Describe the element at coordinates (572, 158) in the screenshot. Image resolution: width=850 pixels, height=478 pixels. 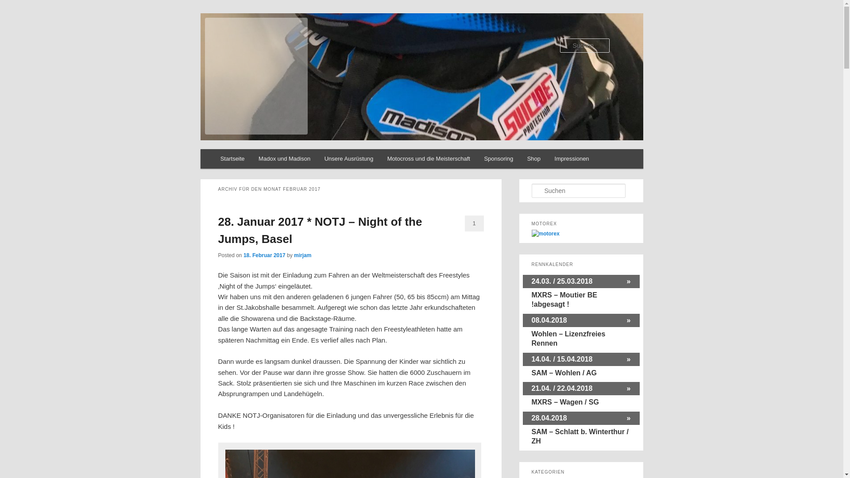
I see `Impressionen` at that location.